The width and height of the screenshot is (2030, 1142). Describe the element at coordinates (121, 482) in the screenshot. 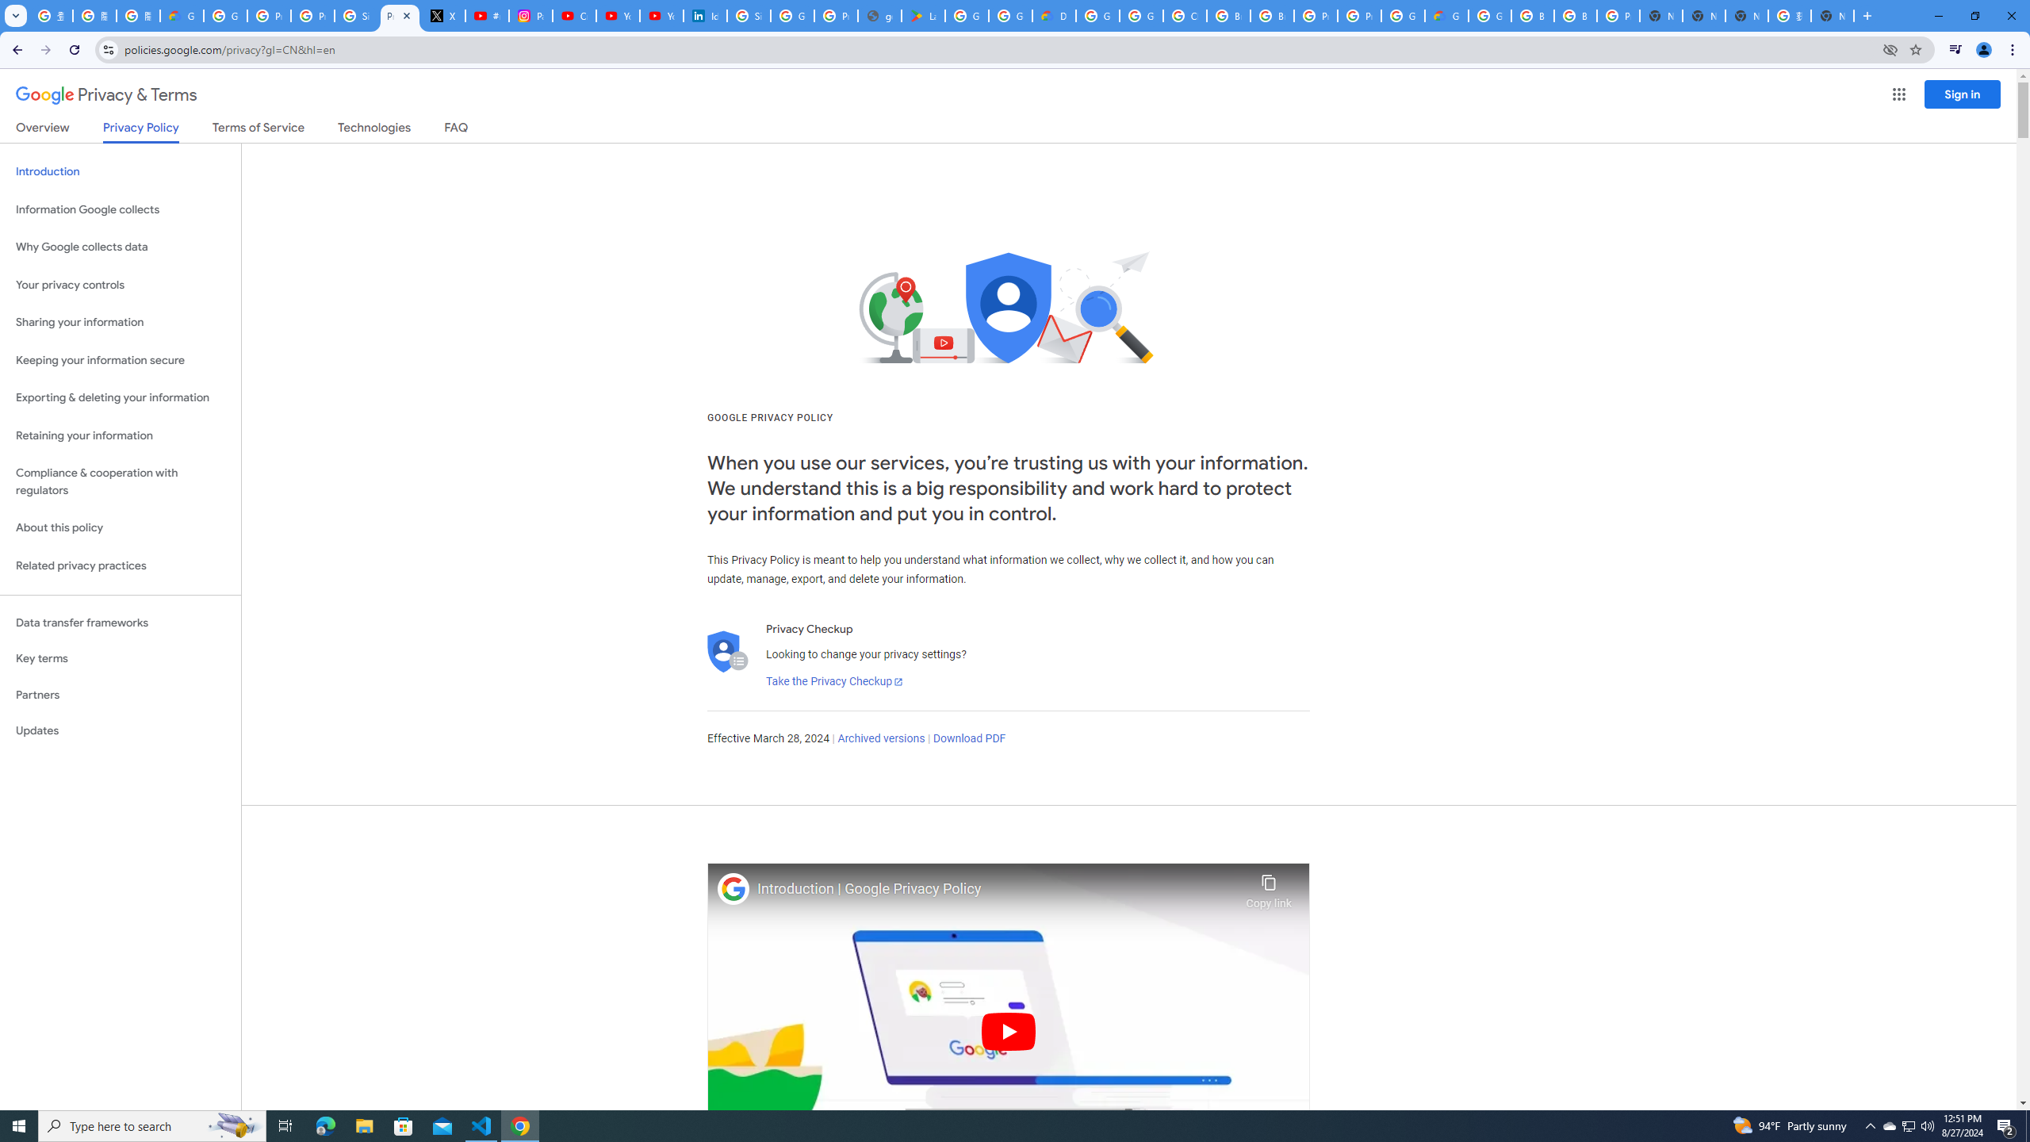

I see `Compliance & cooperation with regulators` at that location.